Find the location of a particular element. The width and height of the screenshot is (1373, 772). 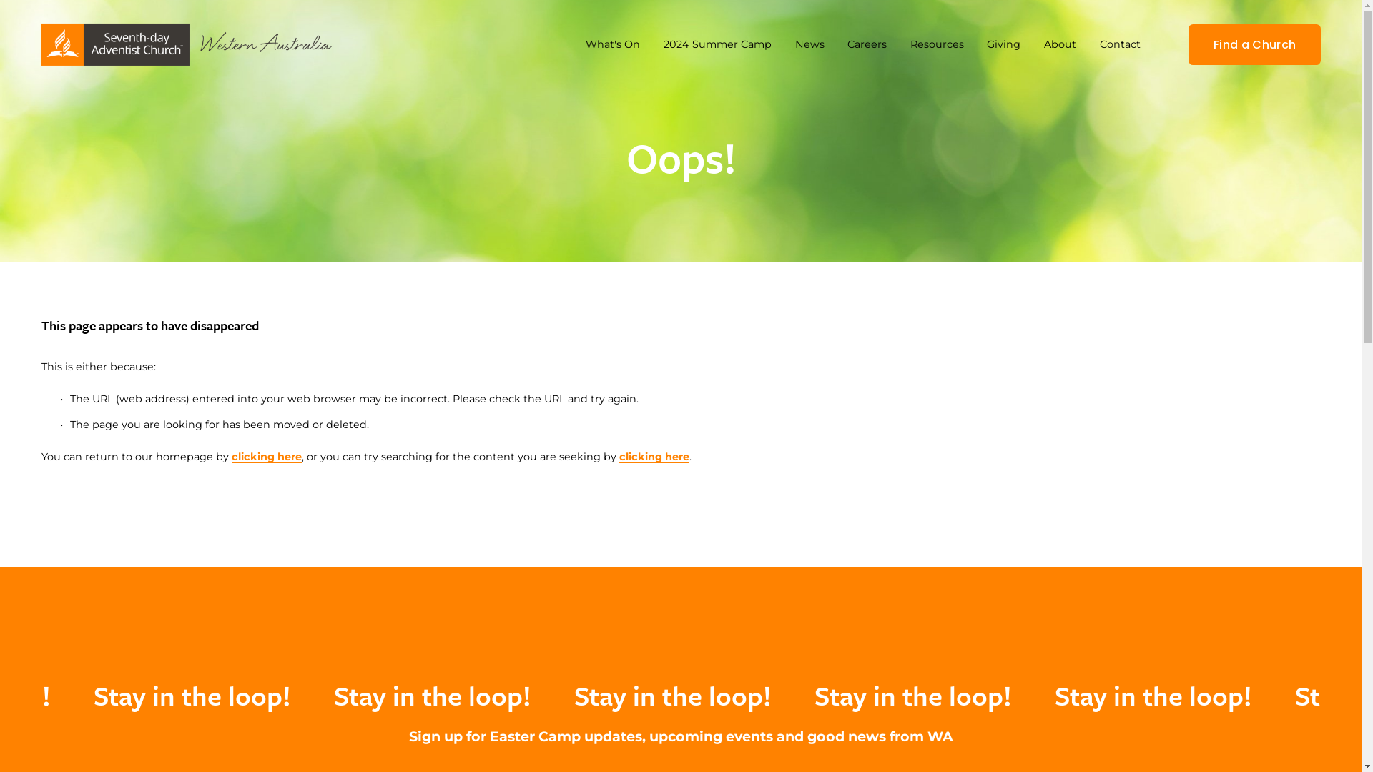

clicking here is located at coordinates (267, 457).